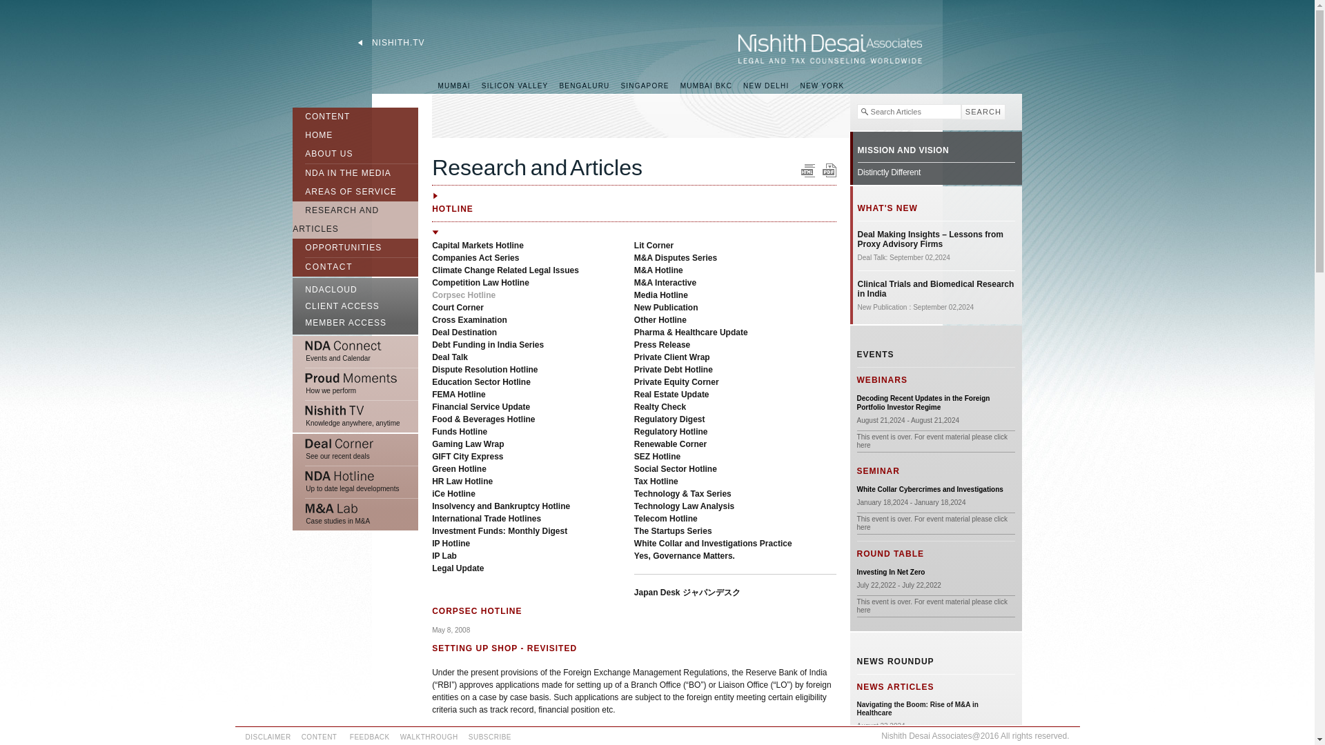 Image resolution: width=1325 pixels, height=745 pixels. I want to click on MUMBAI BKC, so click(706, 86).